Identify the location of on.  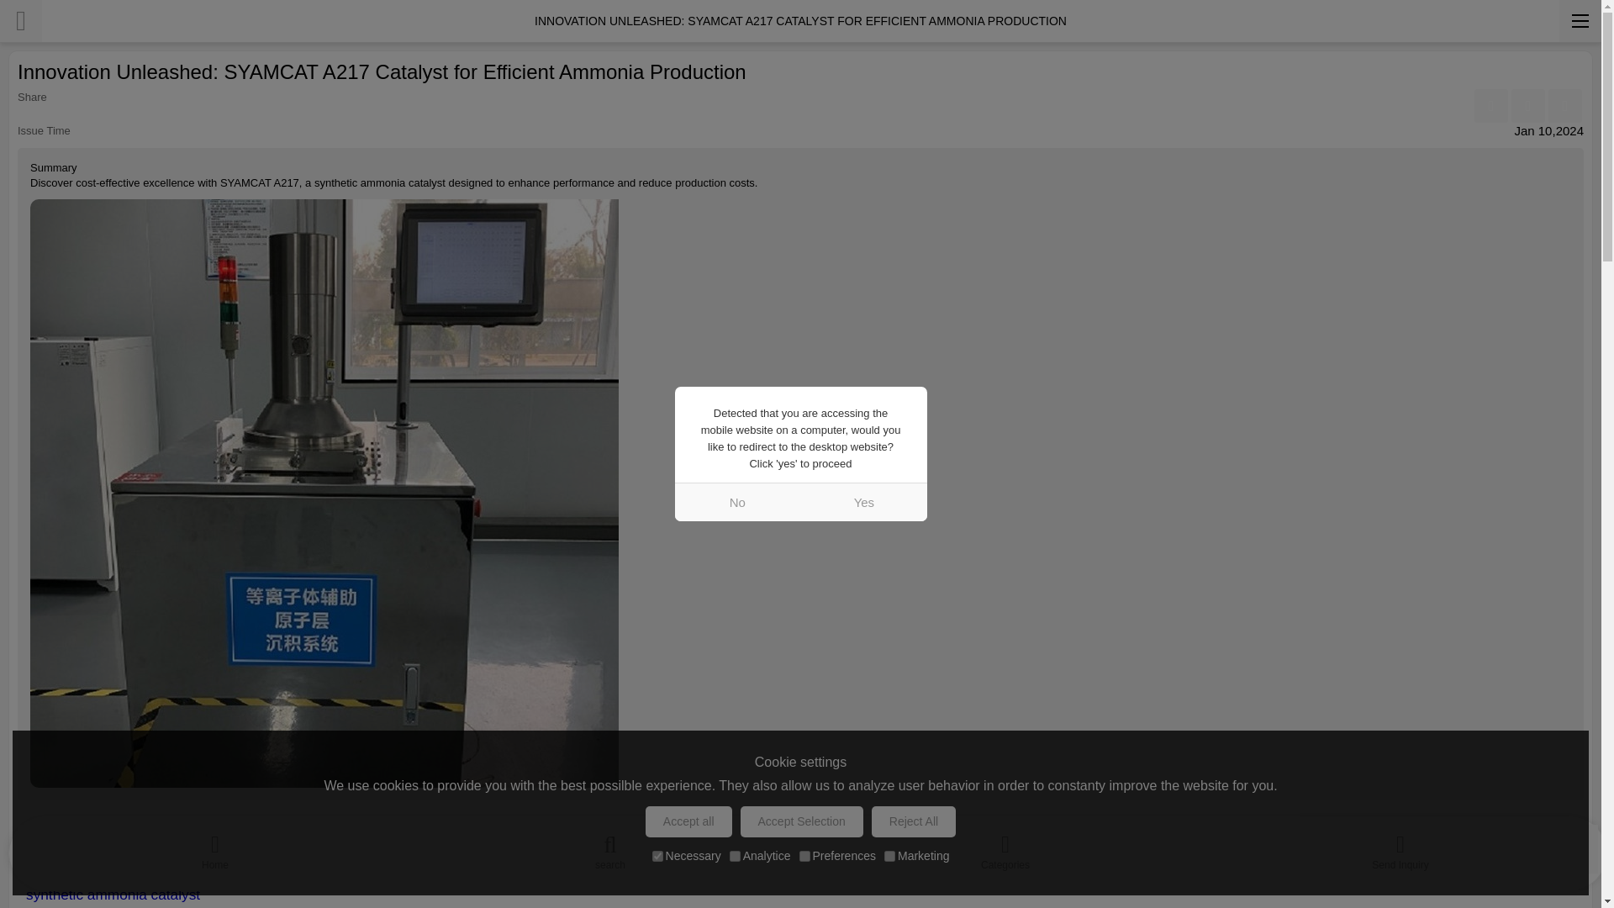
(889, 856).